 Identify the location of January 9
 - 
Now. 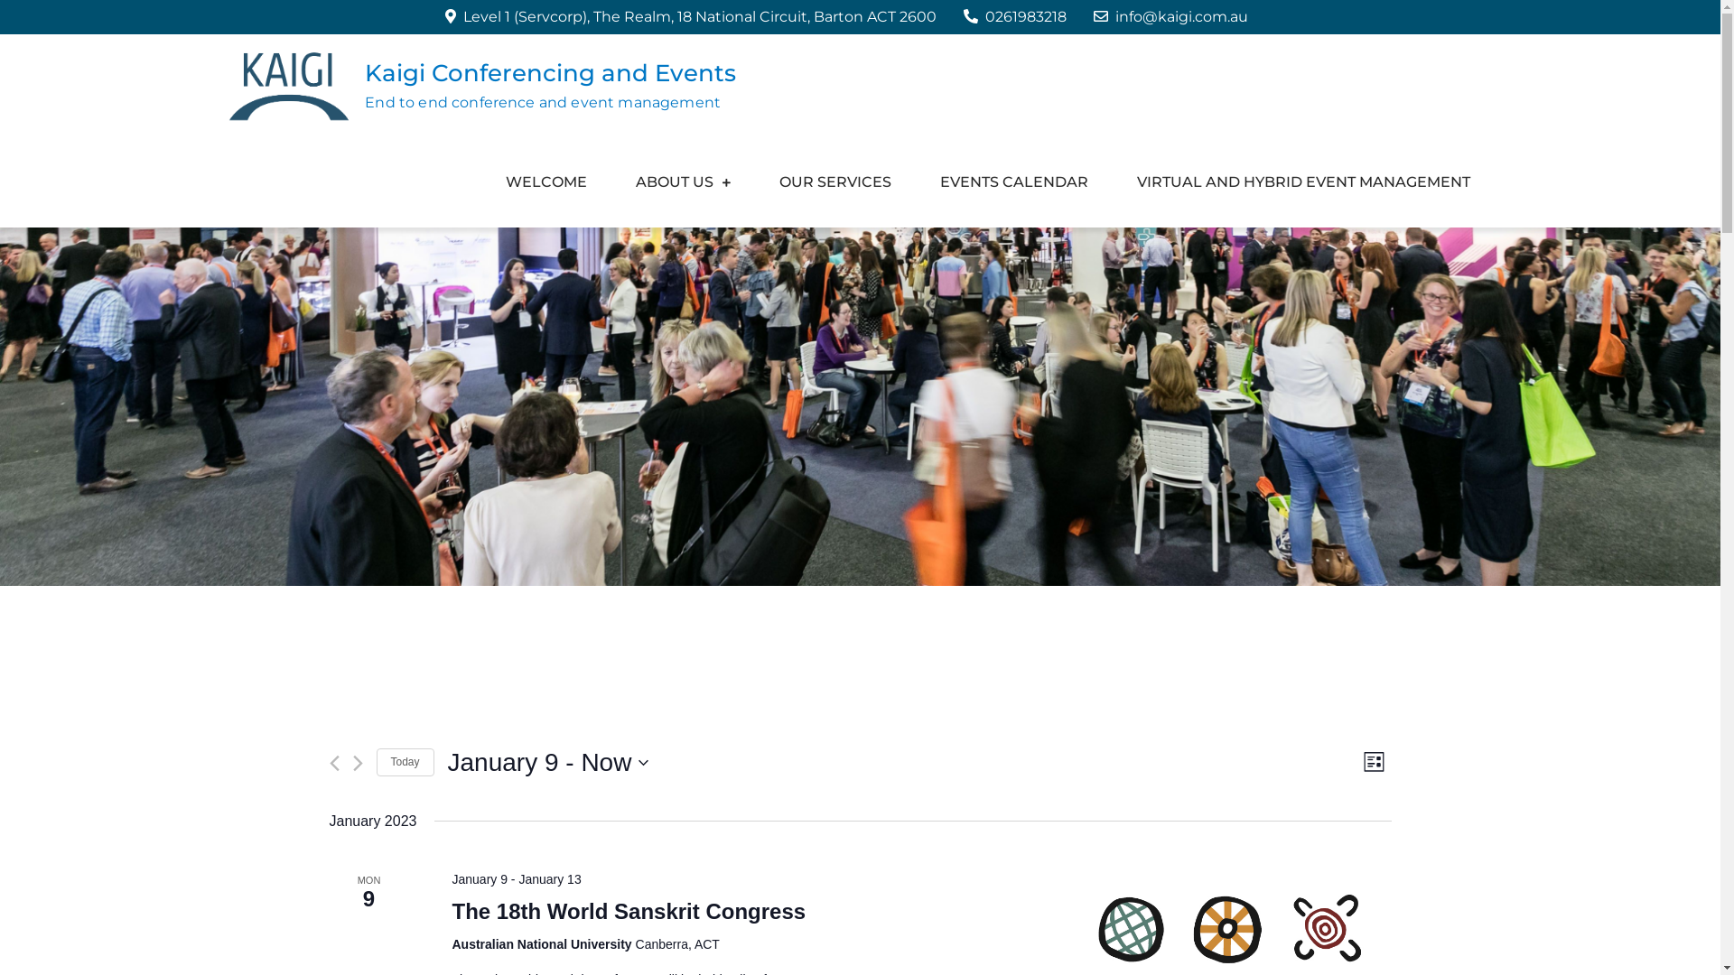
(549, 763).